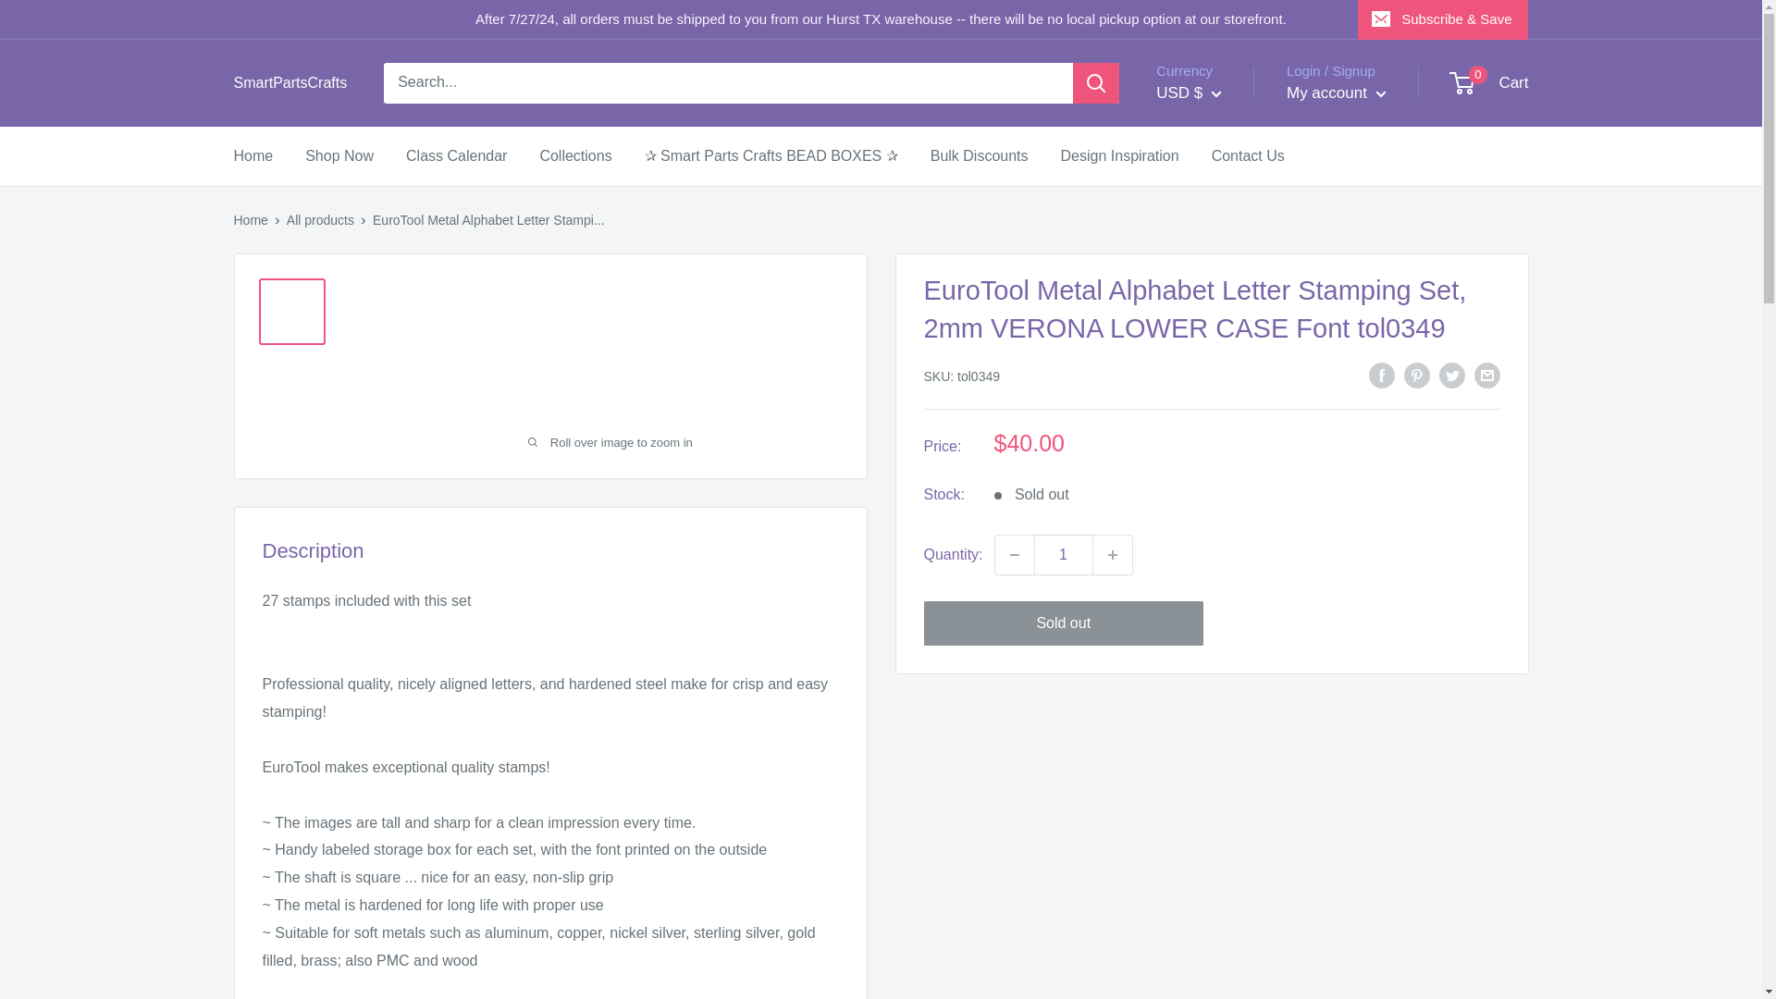 The width and height of the screenshot is (1776, 999). What do you see at coordinates (1217, 337) in the screenshot?
I see `AFN` at bounding box center [1217, 337].